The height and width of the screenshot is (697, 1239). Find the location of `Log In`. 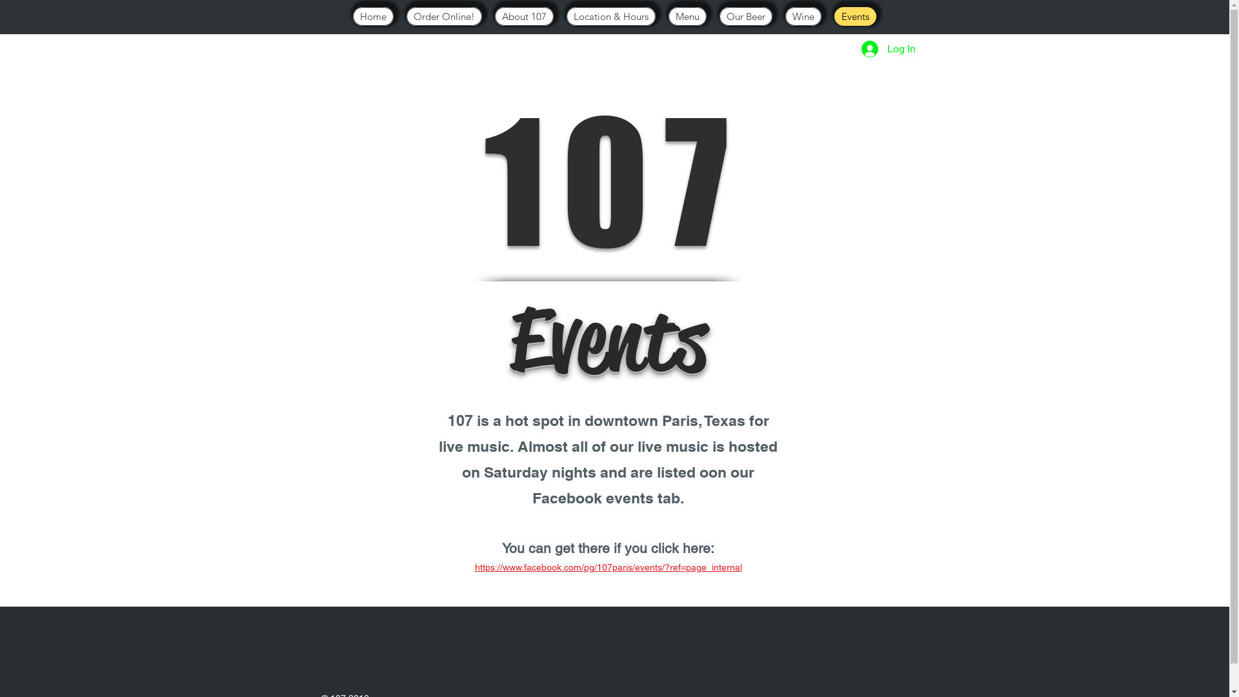

Log In is located at coordinates (888, 49).